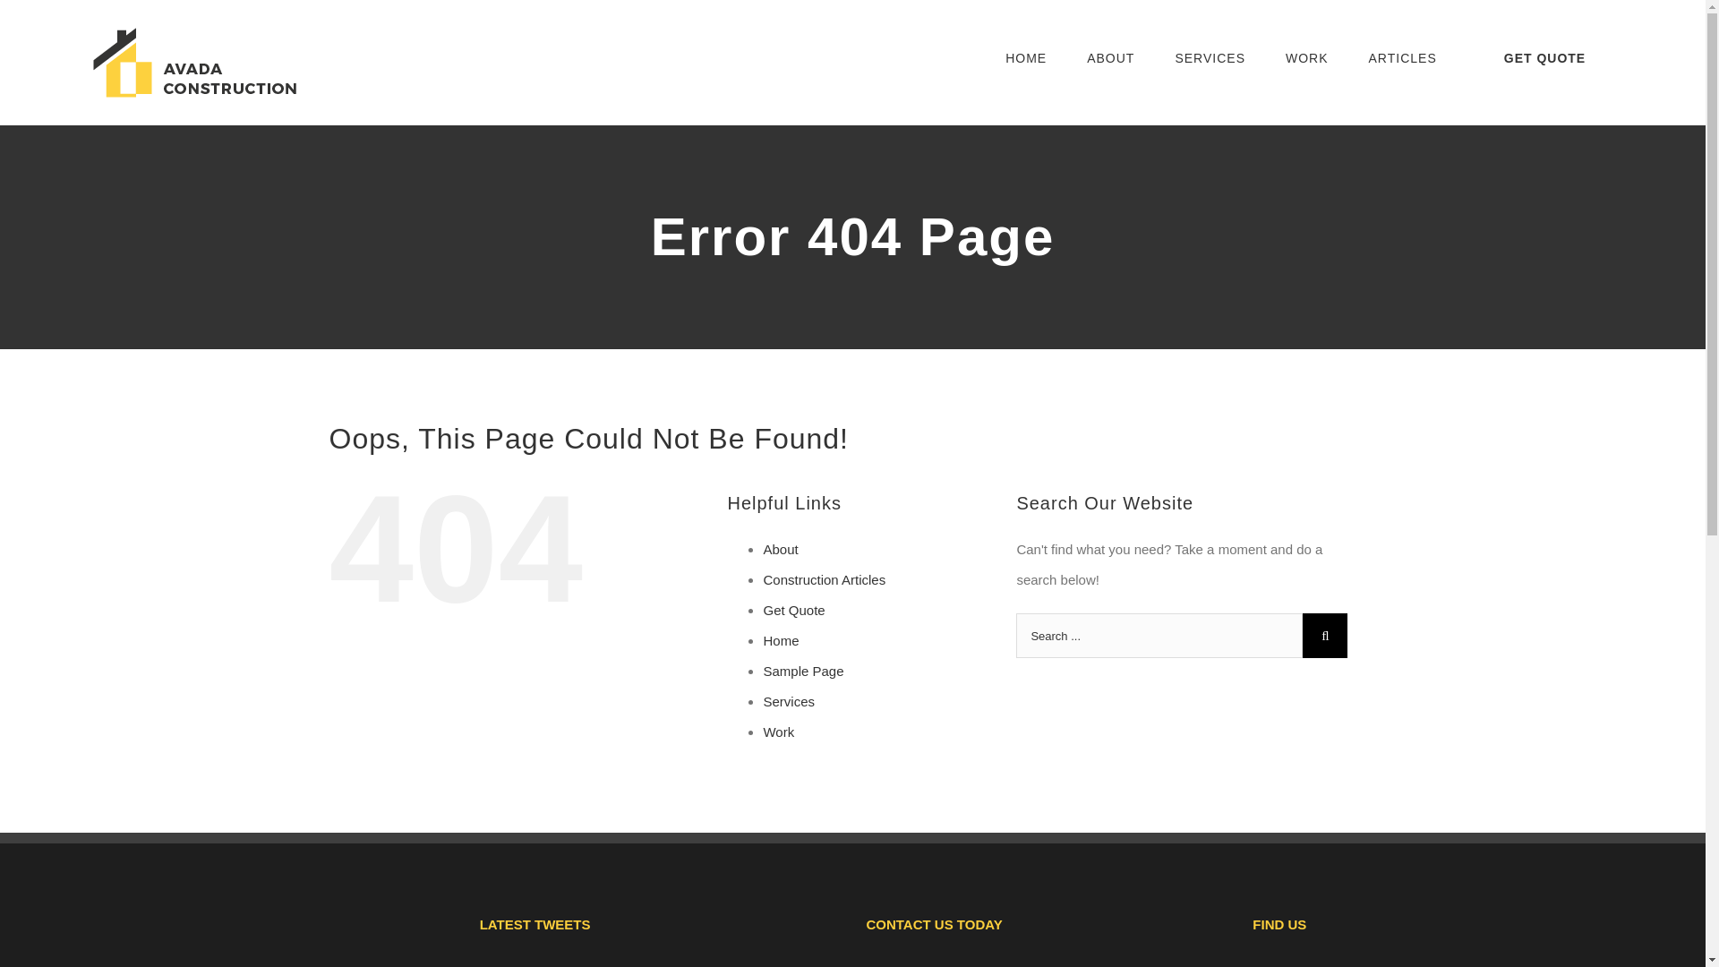  Describe the element at coordinates (779, 732) in the screenshot. I see `Work` at that location.